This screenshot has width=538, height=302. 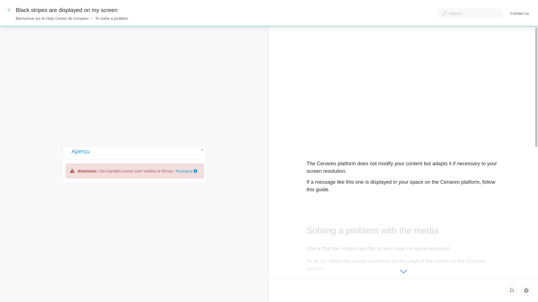 What do you see at coordinates (52, 18) in the screenshot?
I see `Bienvenue sur le Help Center de Cenareo` at bounding box center [52, 18].